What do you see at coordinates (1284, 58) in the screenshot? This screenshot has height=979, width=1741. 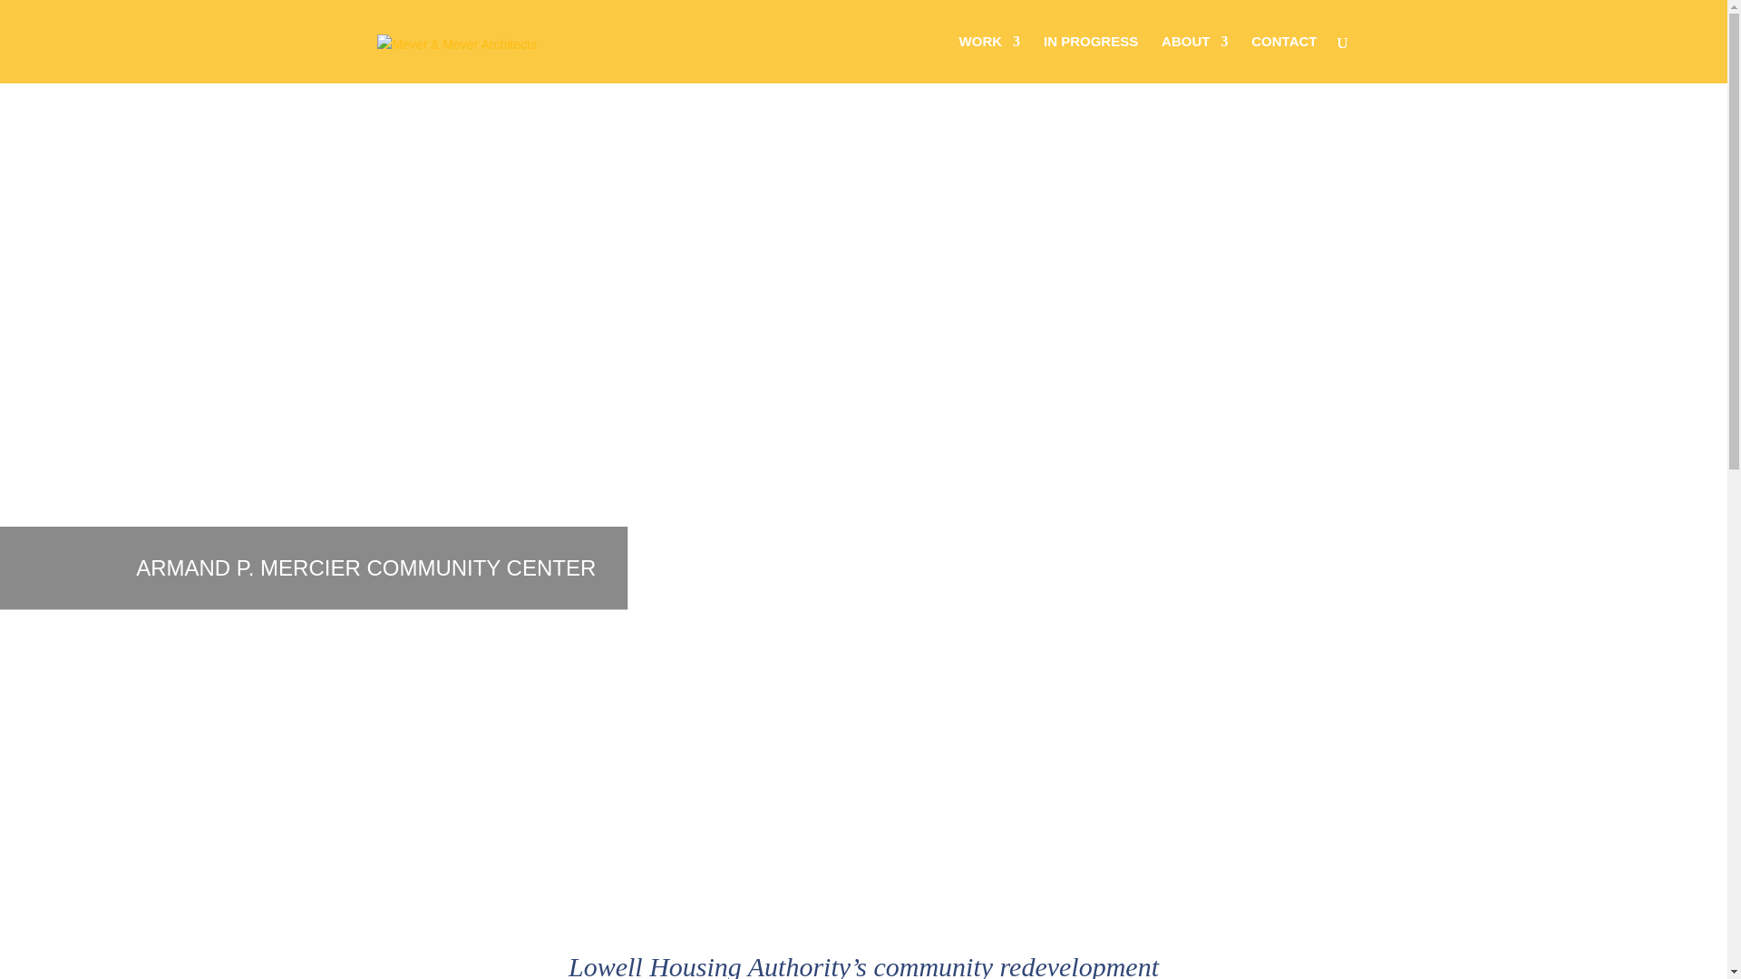 I see `CONTACT` at bounding box center [1284, 58].